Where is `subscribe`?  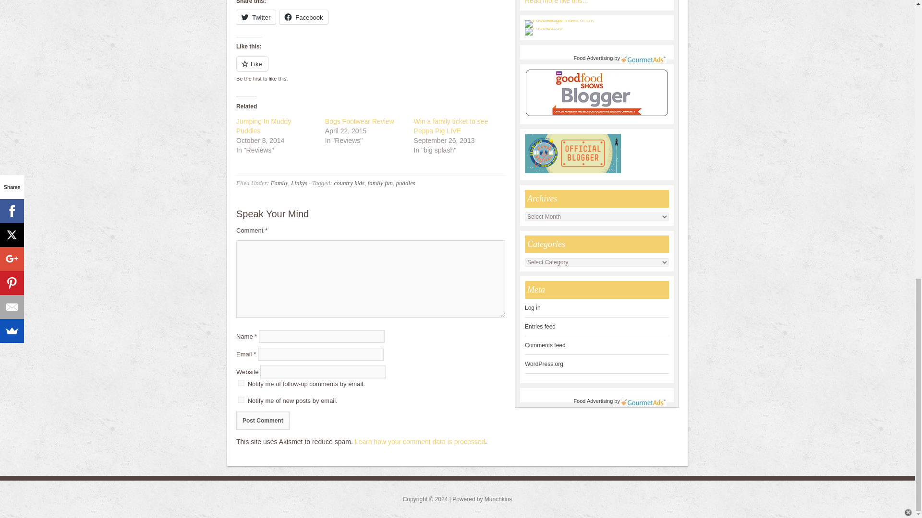
subscribe is located at coordinates (241, 400).